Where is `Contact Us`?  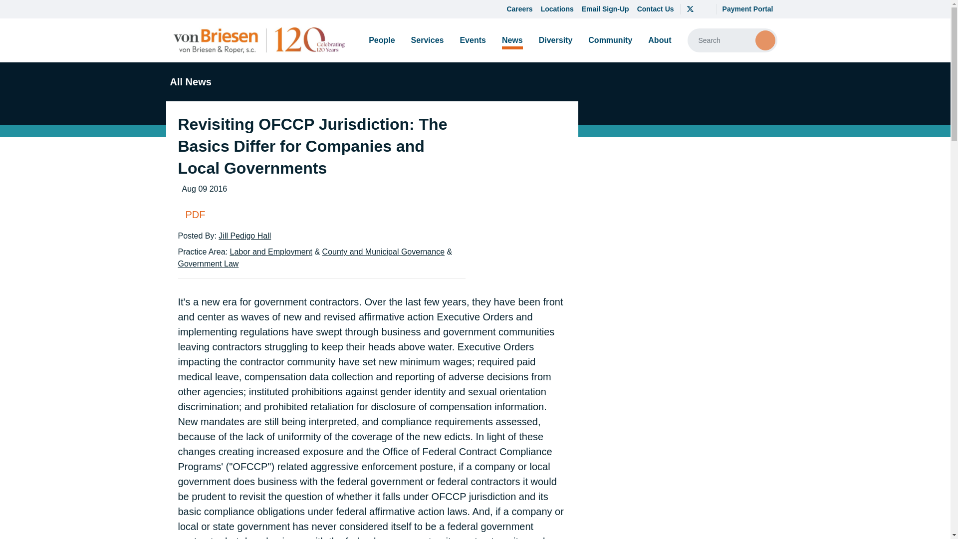 Contact Us is located at coordinates (656, 9).